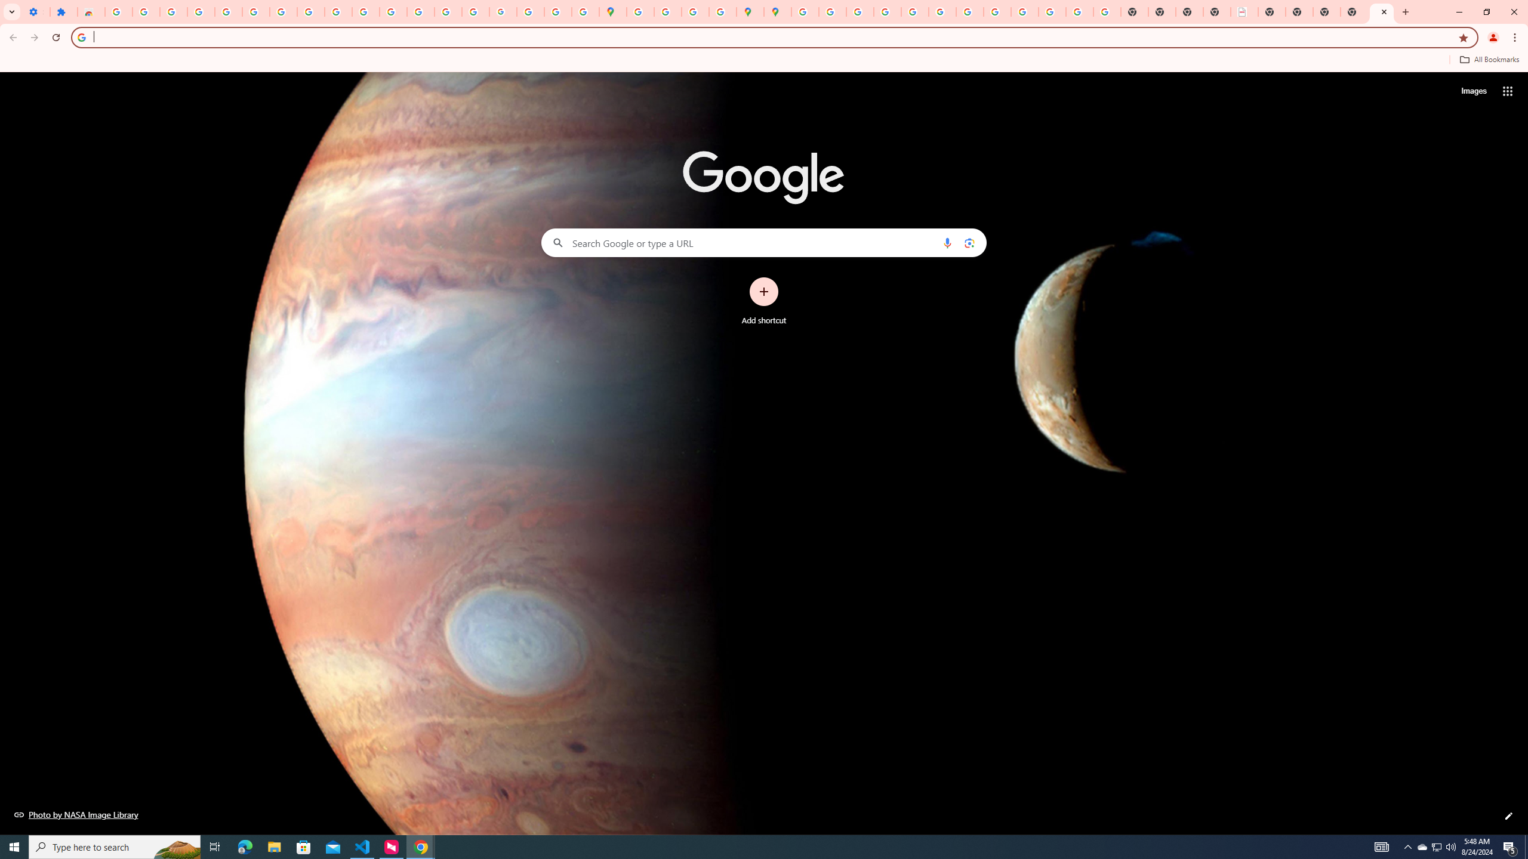 This screenshot has width=1528, height=859. Describe the element at coordinates (804, 12) in the screenshot. I see `Sign in - Google Accounts` at that location.